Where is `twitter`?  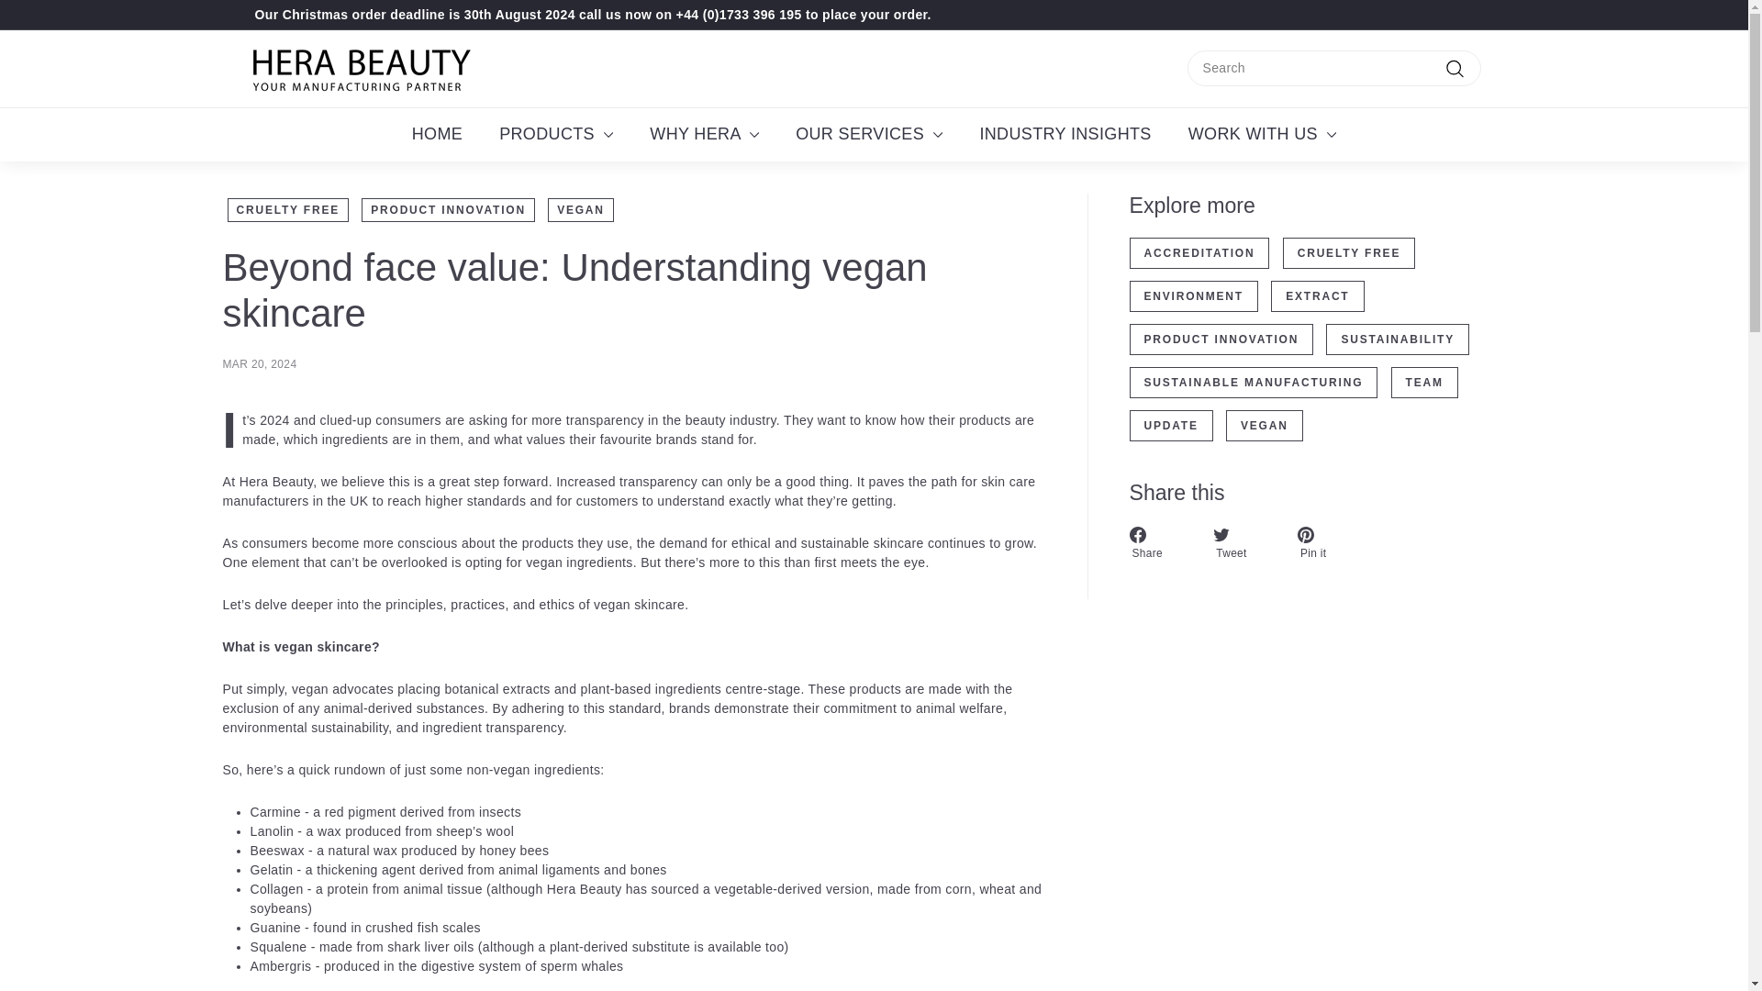 twitter is located at coordinates (1221, 534).